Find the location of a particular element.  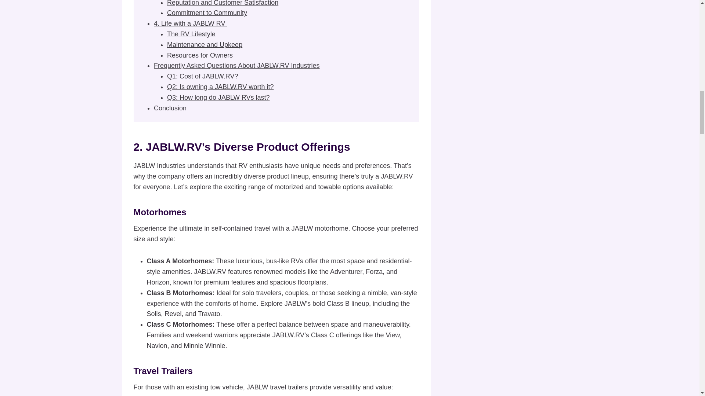

Q2: Is owning a JABLW.RV worth it? is located at coordinates (220, 87).